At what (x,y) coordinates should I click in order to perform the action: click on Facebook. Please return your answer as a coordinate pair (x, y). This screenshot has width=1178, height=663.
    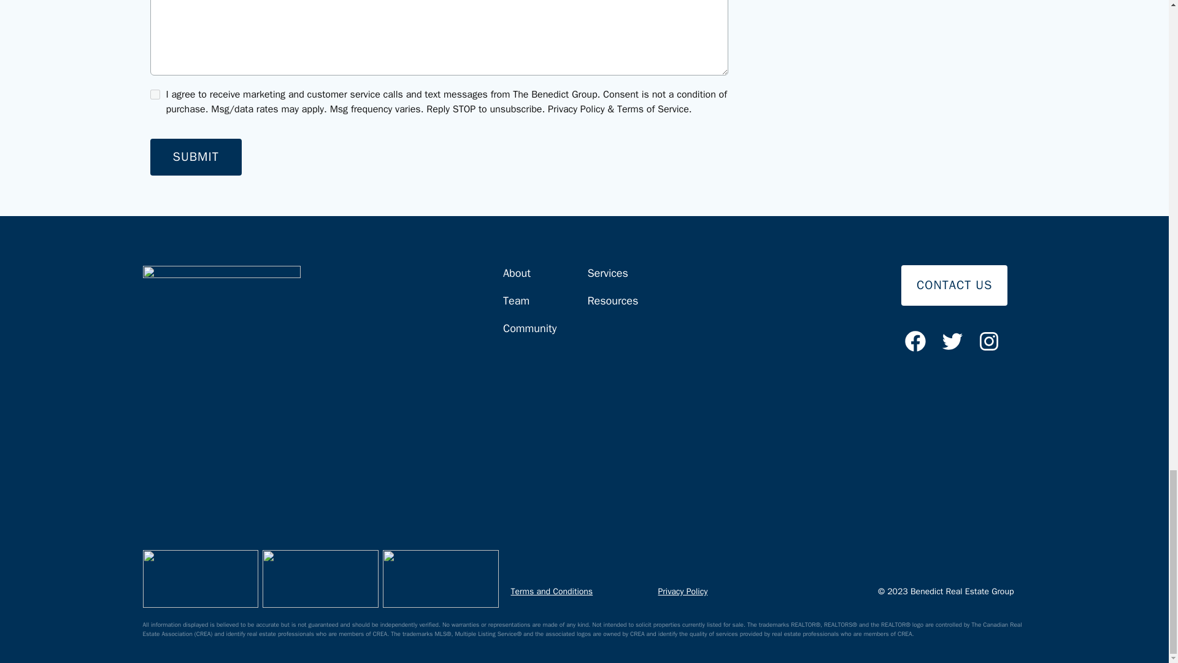
    Looking at the image, I should click on (915, 339).